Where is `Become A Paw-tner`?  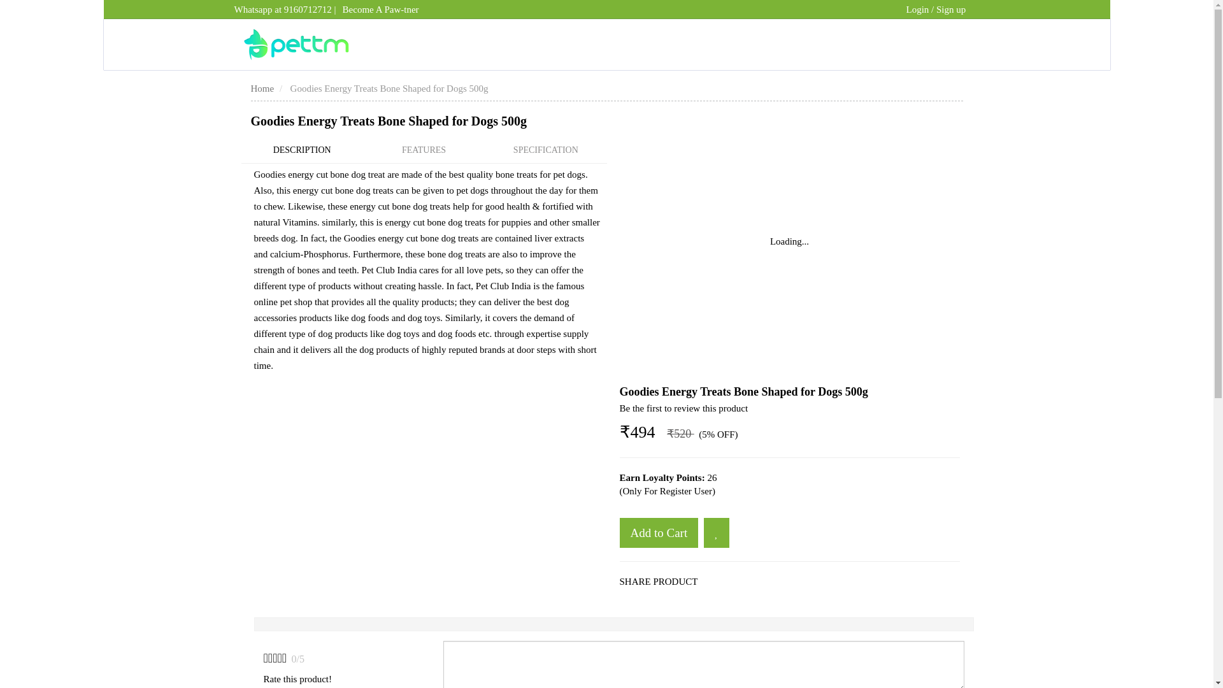
Become A Paw-tner is located at coordinates (381, 9).